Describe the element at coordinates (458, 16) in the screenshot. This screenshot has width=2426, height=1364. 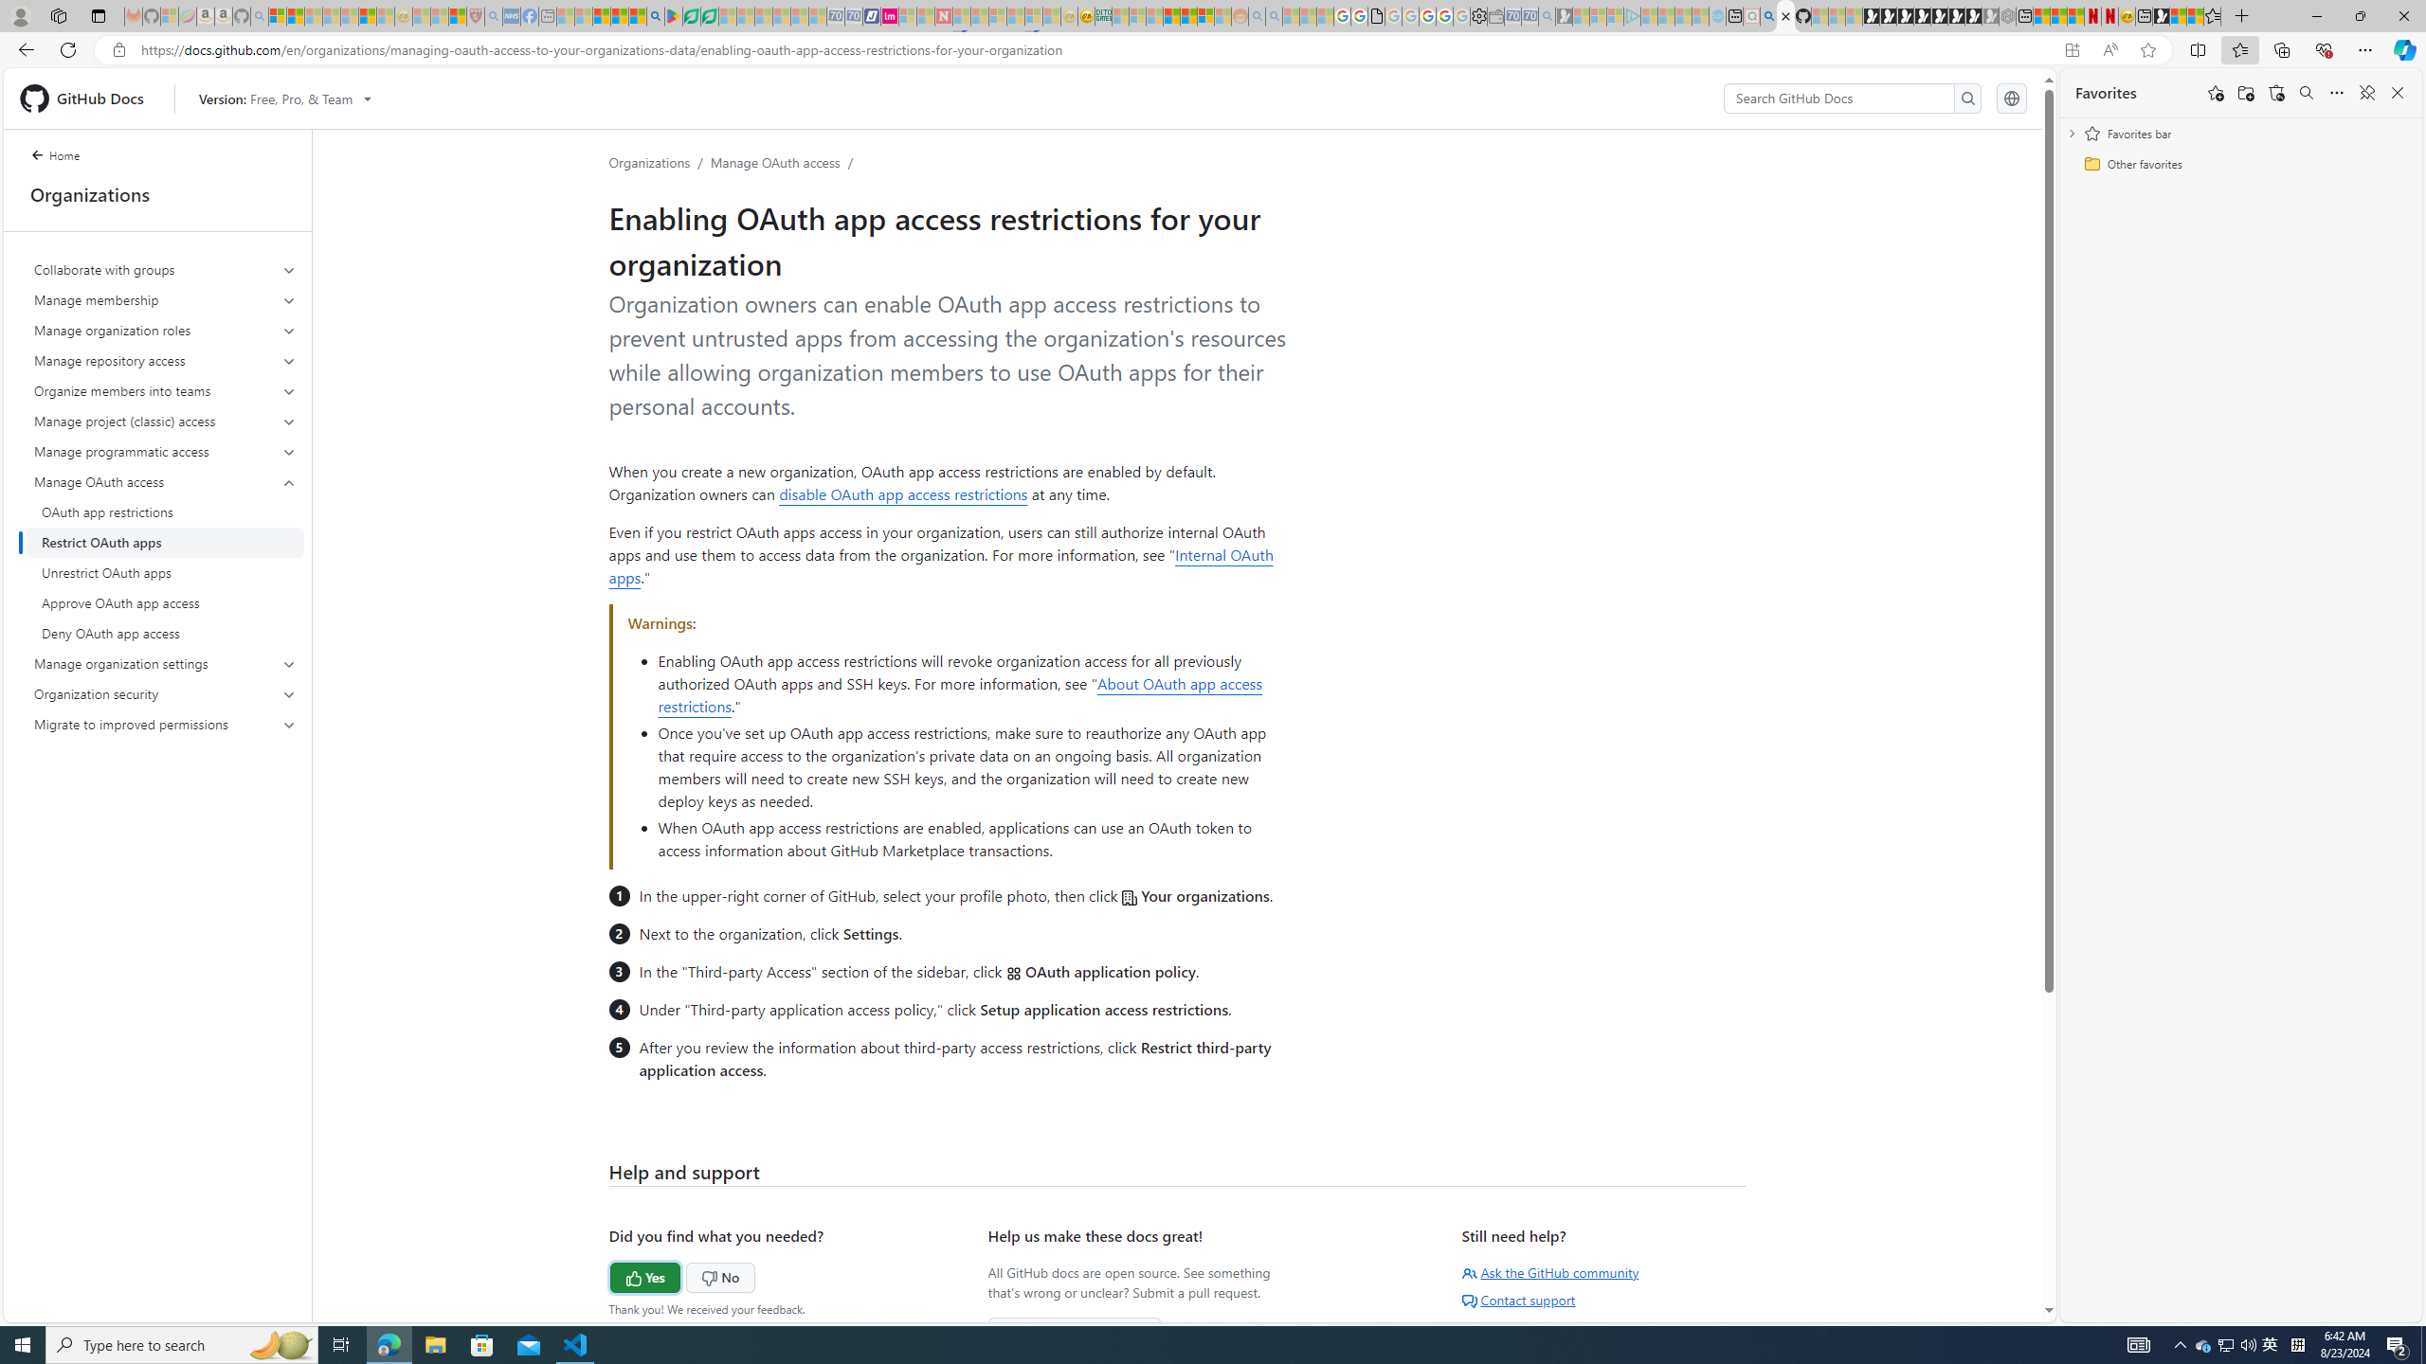
I see `Local - MSN` at that location.